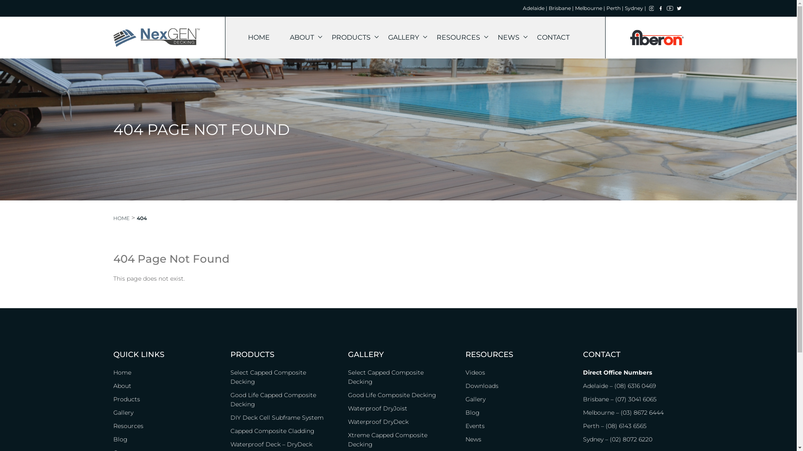  I want to click on Gallery, so click(516, 399).